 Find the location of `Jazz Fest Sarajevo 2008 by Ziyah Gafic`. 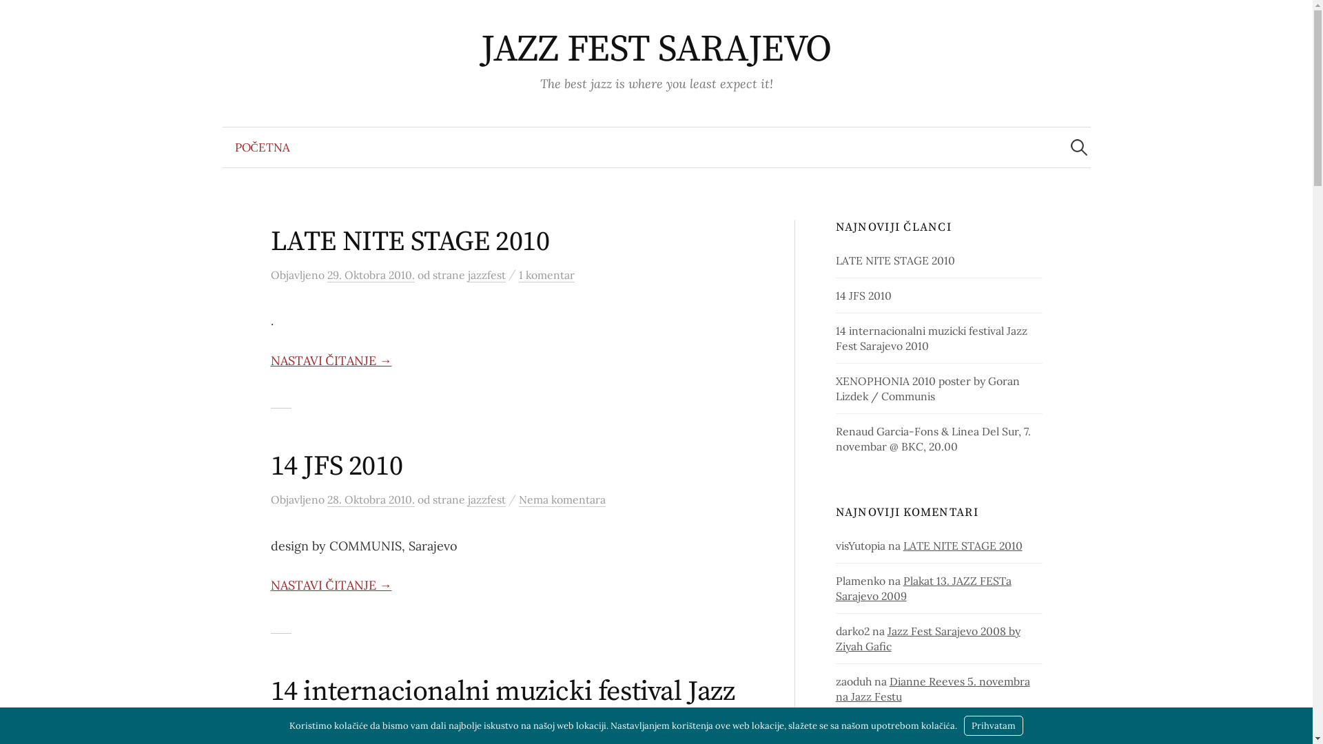

Jazz Fest Sarajevo 2008 by Ziyah Gafic is located at coordinates (928, 639).